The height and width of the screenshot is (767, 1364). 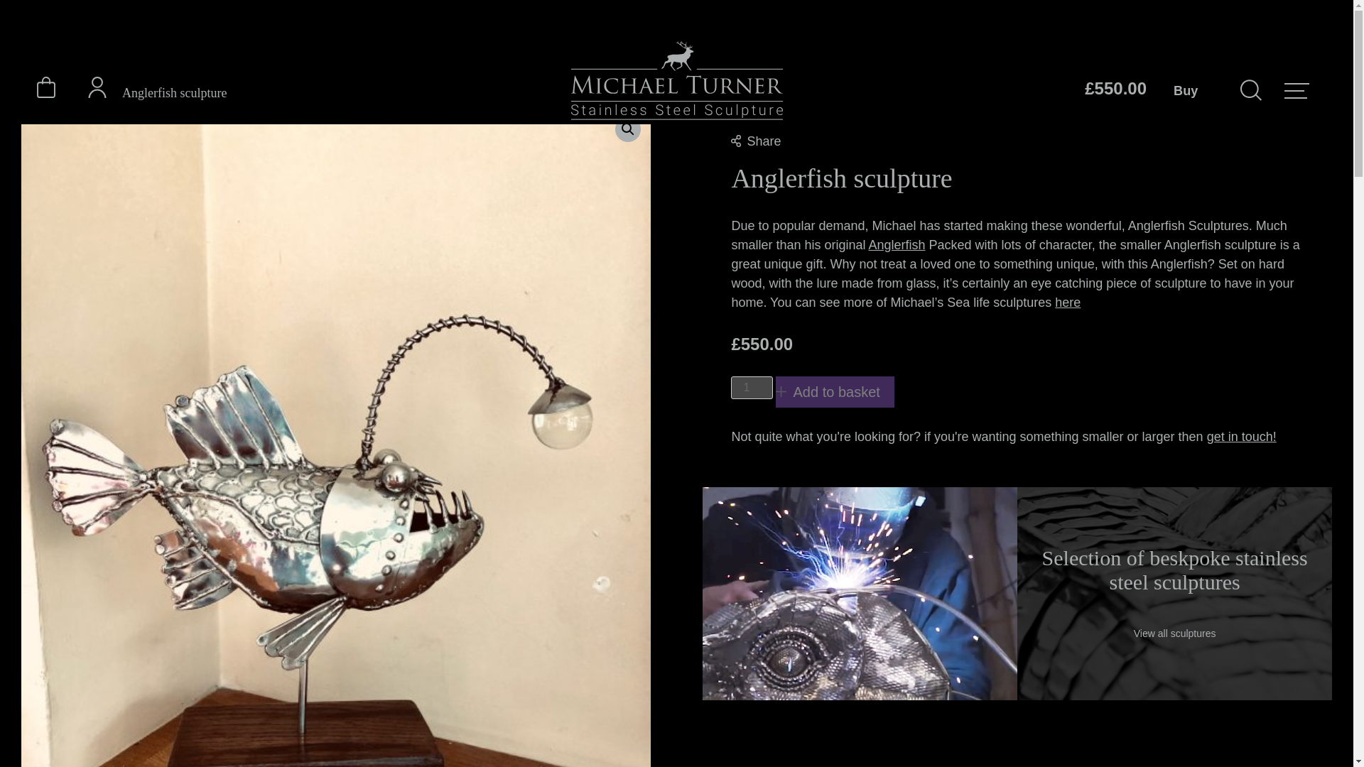 What do you see at coordinates (756, 141) in the screenshot?
I see `Share` at bounding box center [756, 141].